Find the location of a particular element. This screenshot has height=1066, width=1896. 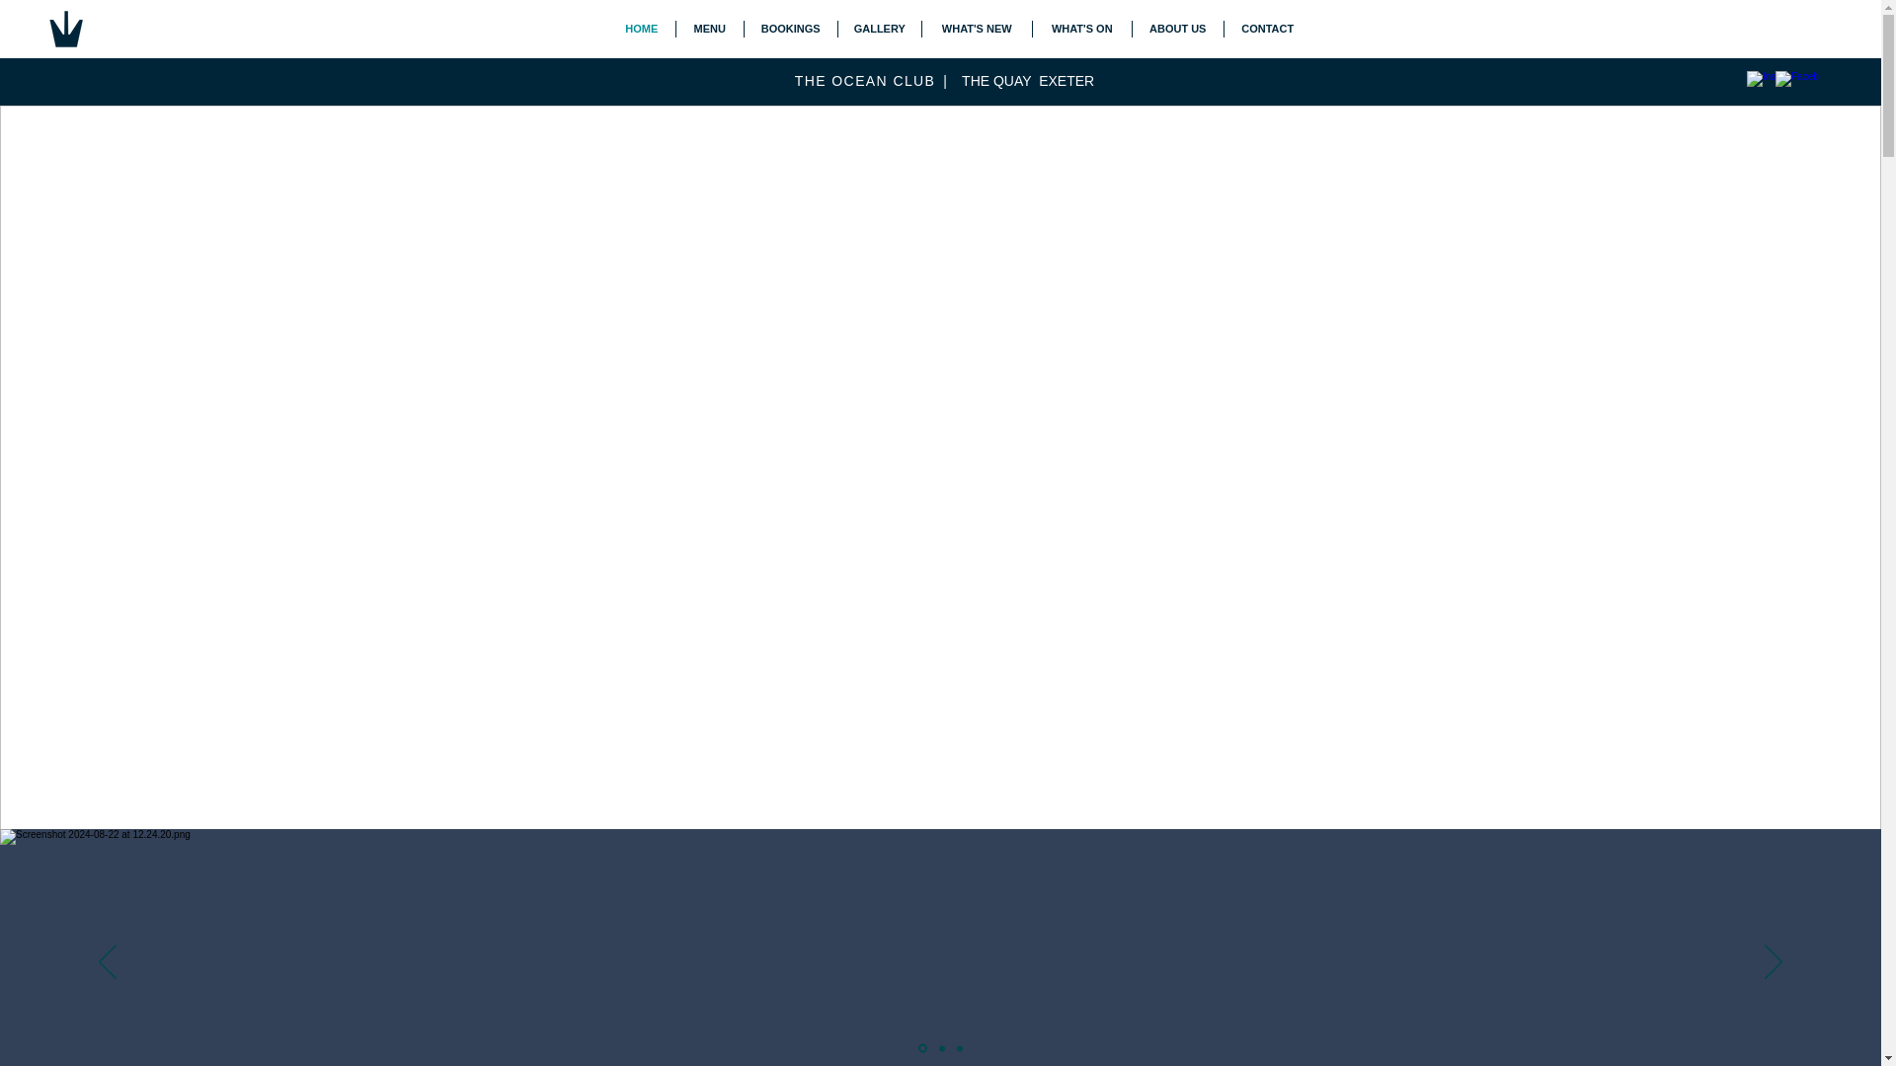

BOOKINGS is located at coordinates (791, 28).